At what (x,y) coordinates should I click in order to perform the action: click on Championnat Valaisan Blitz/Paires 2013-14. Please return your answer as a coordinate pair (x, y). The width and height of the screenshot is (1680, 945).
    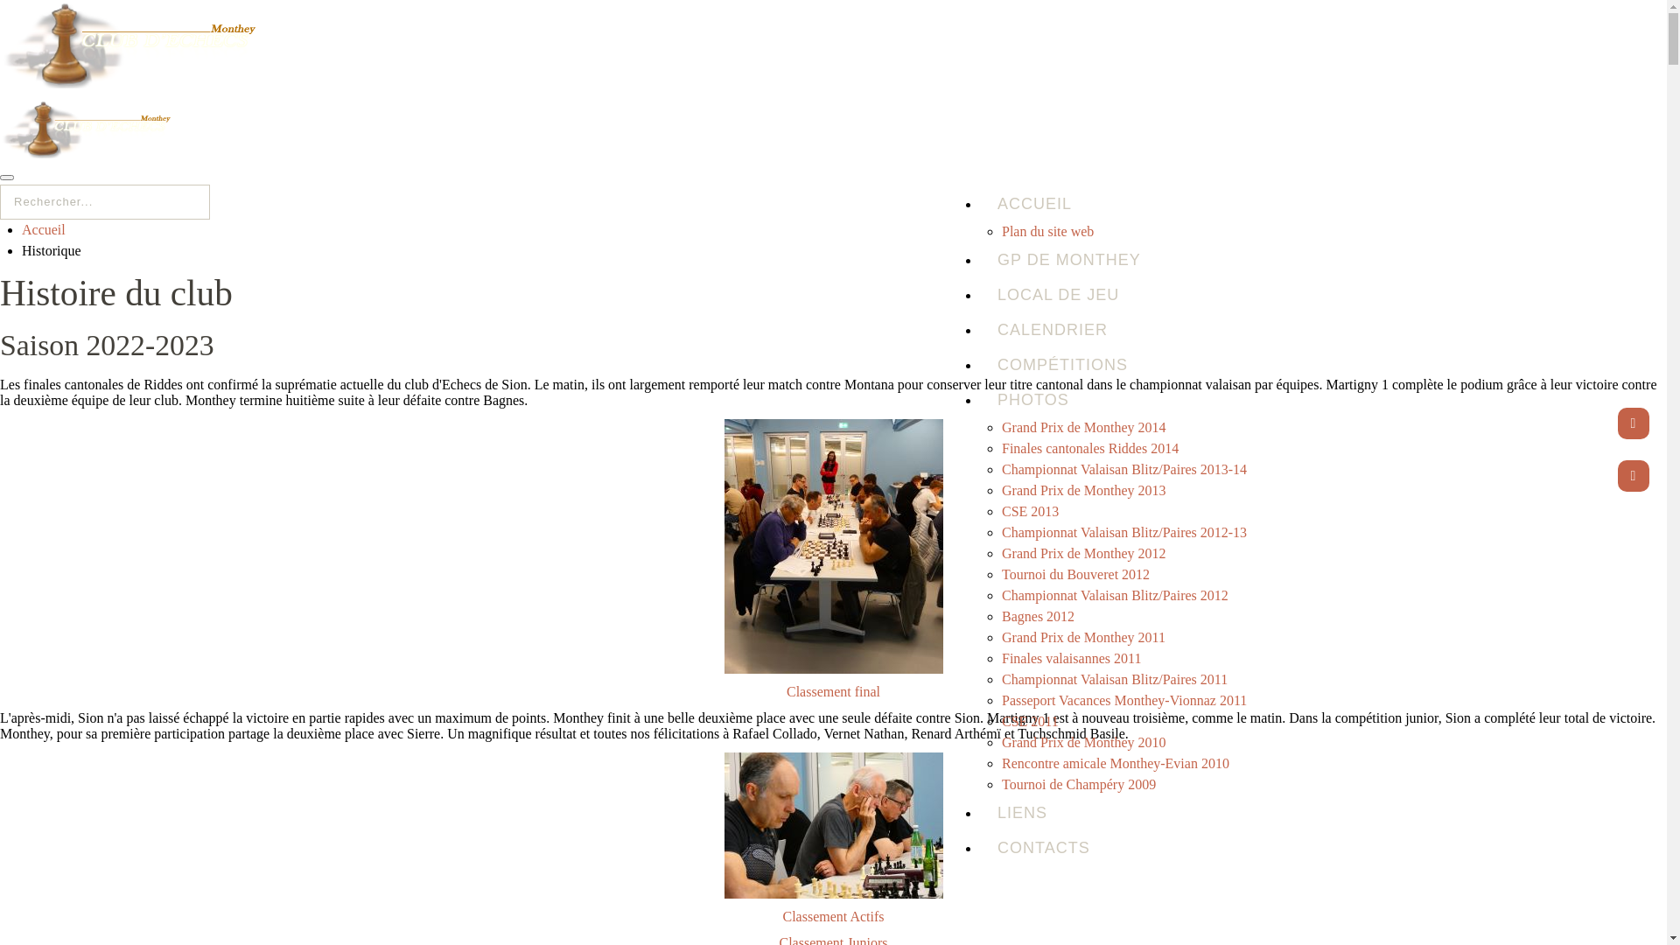
    Looking at the image, I should click on (1124, 469).